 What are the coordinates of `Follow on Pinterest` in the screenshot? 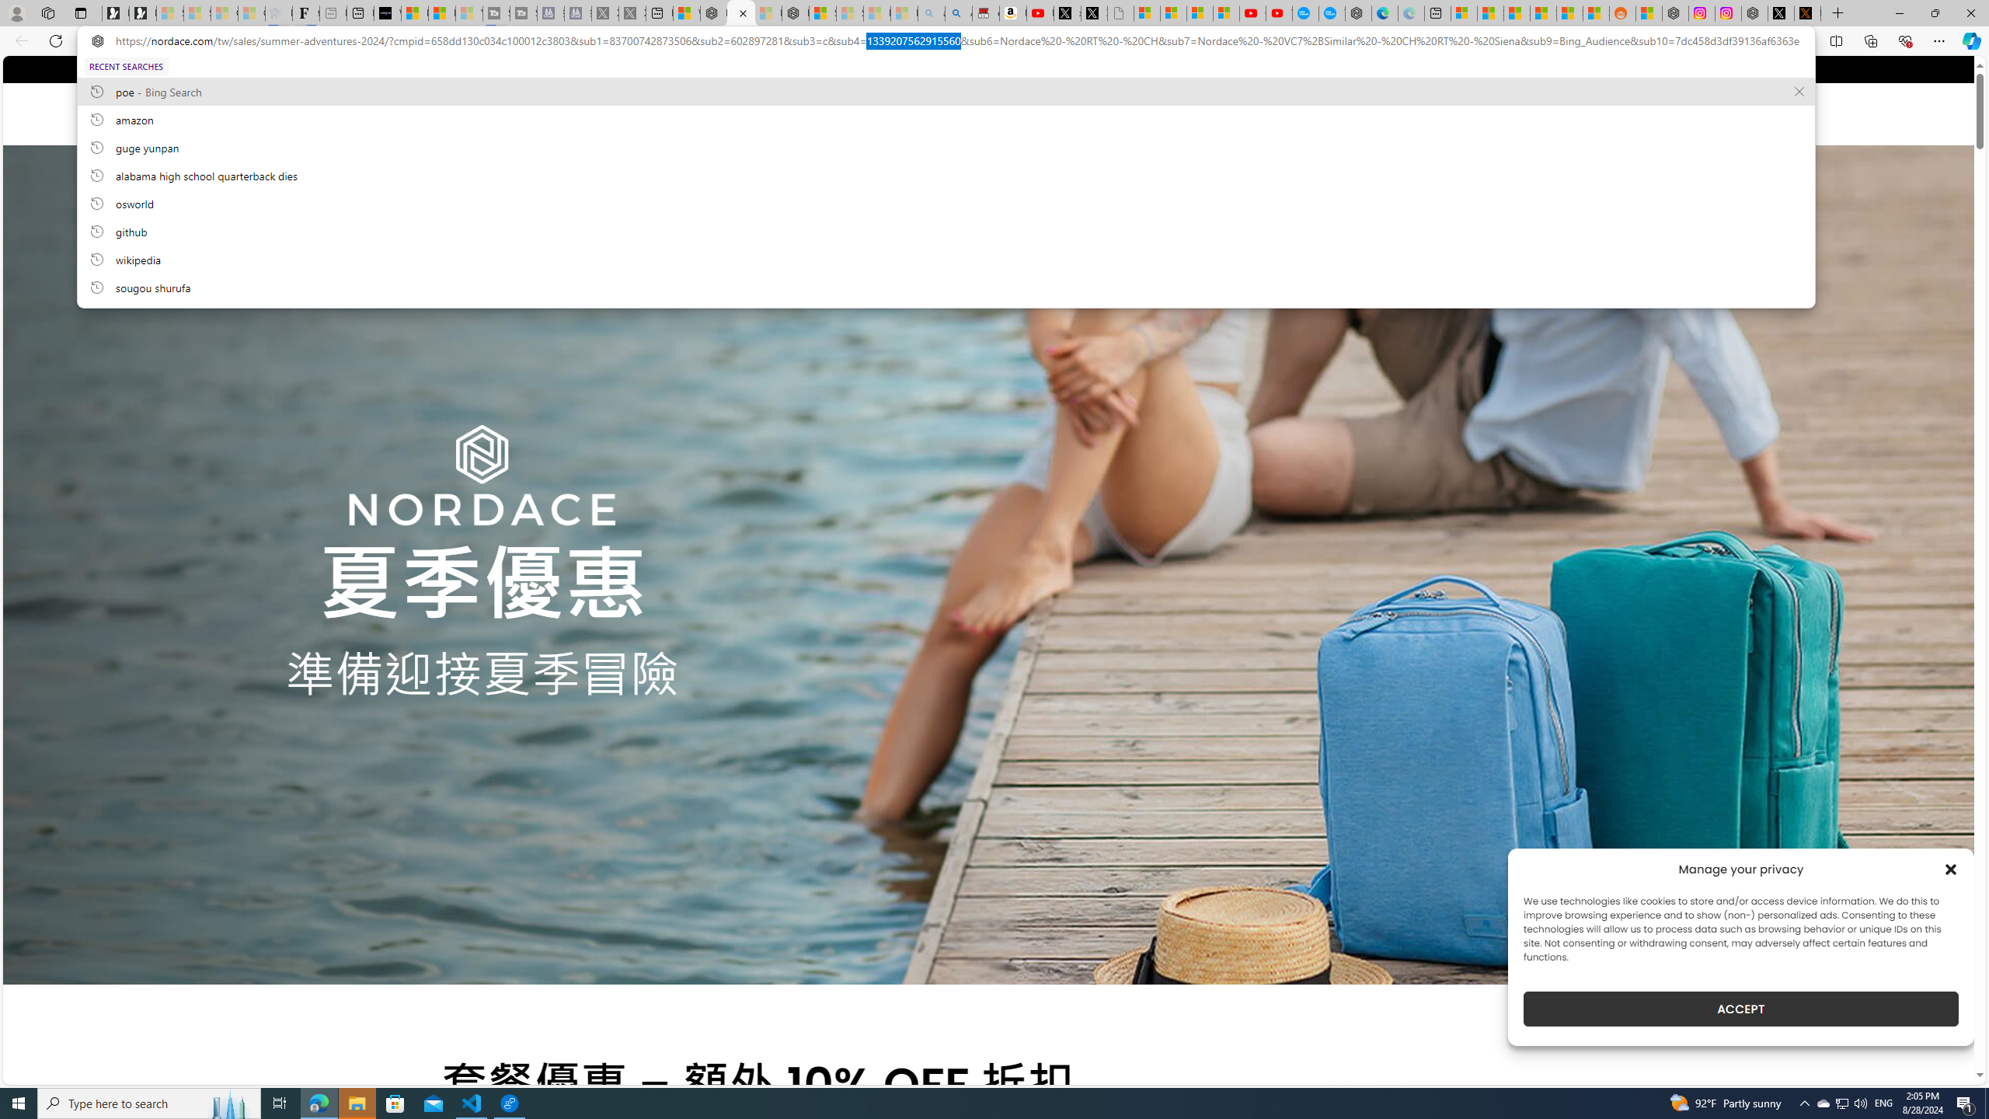 It's located at (493, 68).